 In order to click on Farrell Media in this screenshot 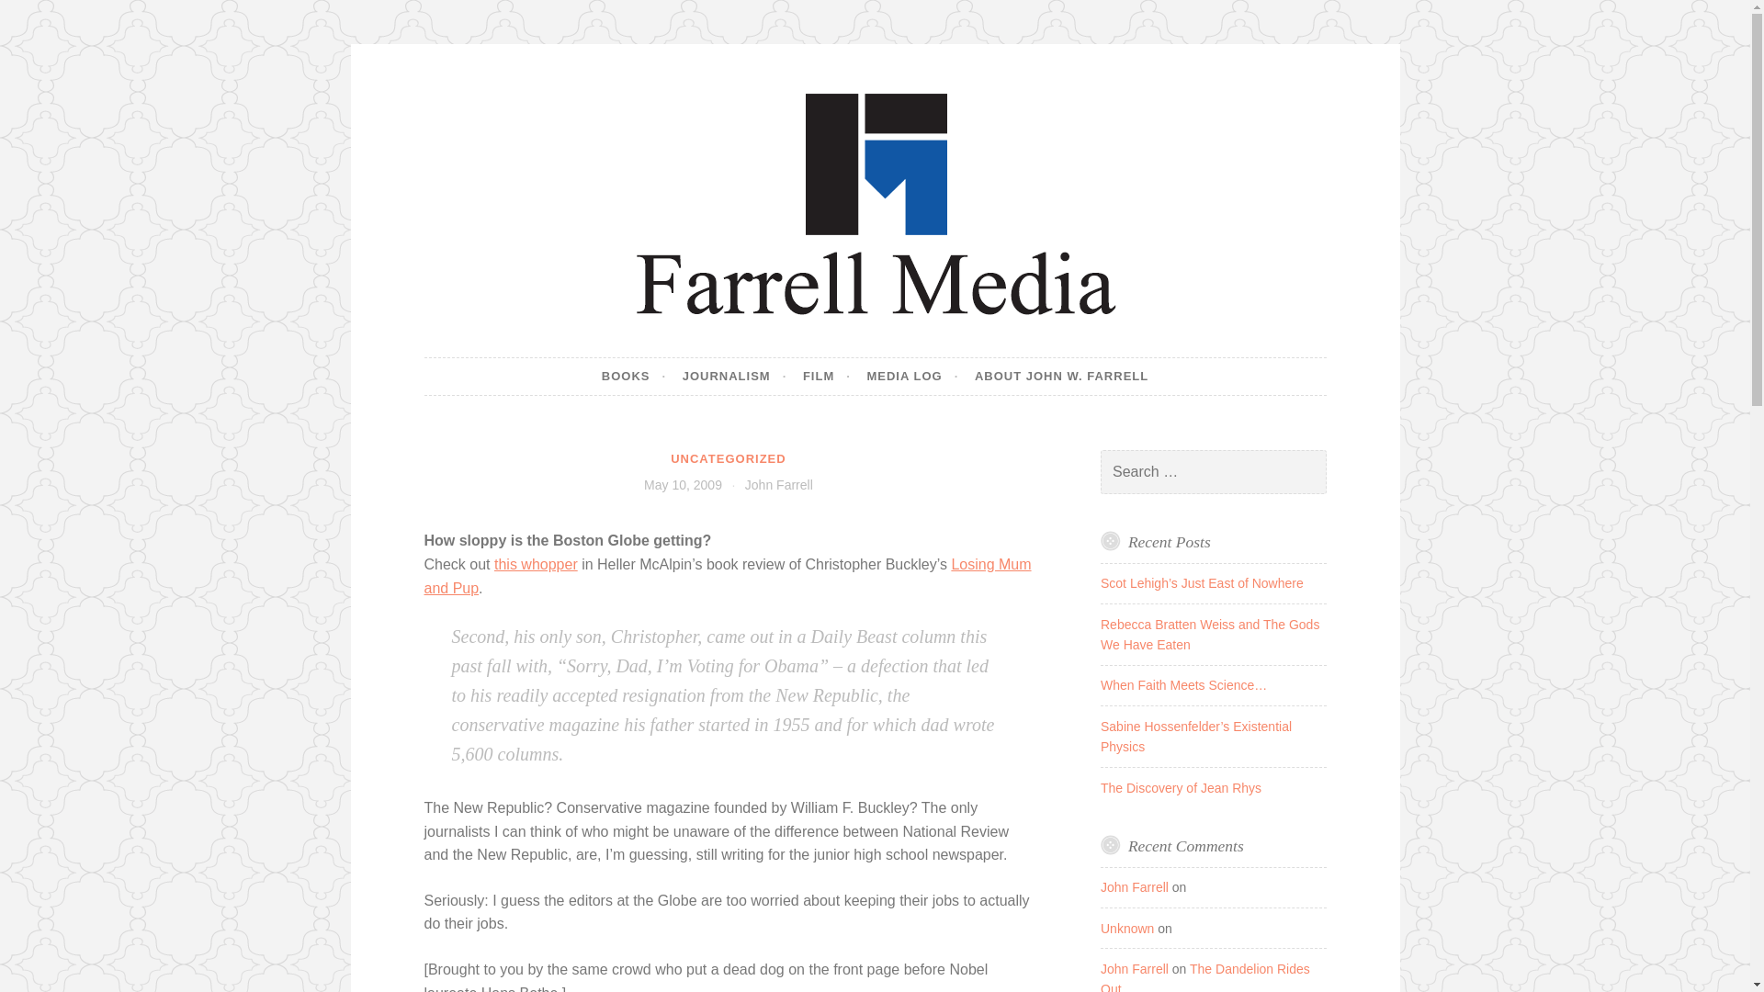, I will do `click(554, 356)`.